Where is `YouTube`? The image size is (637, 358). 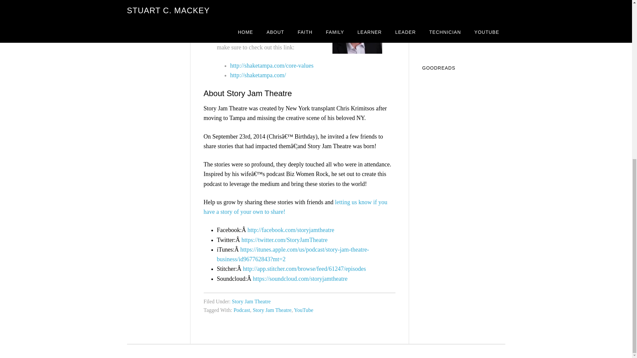
YouTube is located at coordinates (303, 310).